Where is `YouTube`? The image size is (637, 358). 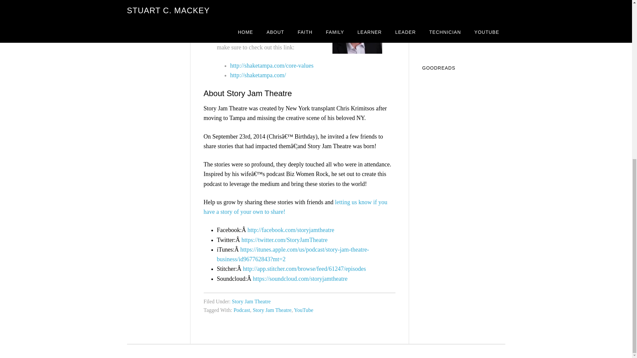
YouTube is located at coordinates (303, 310).